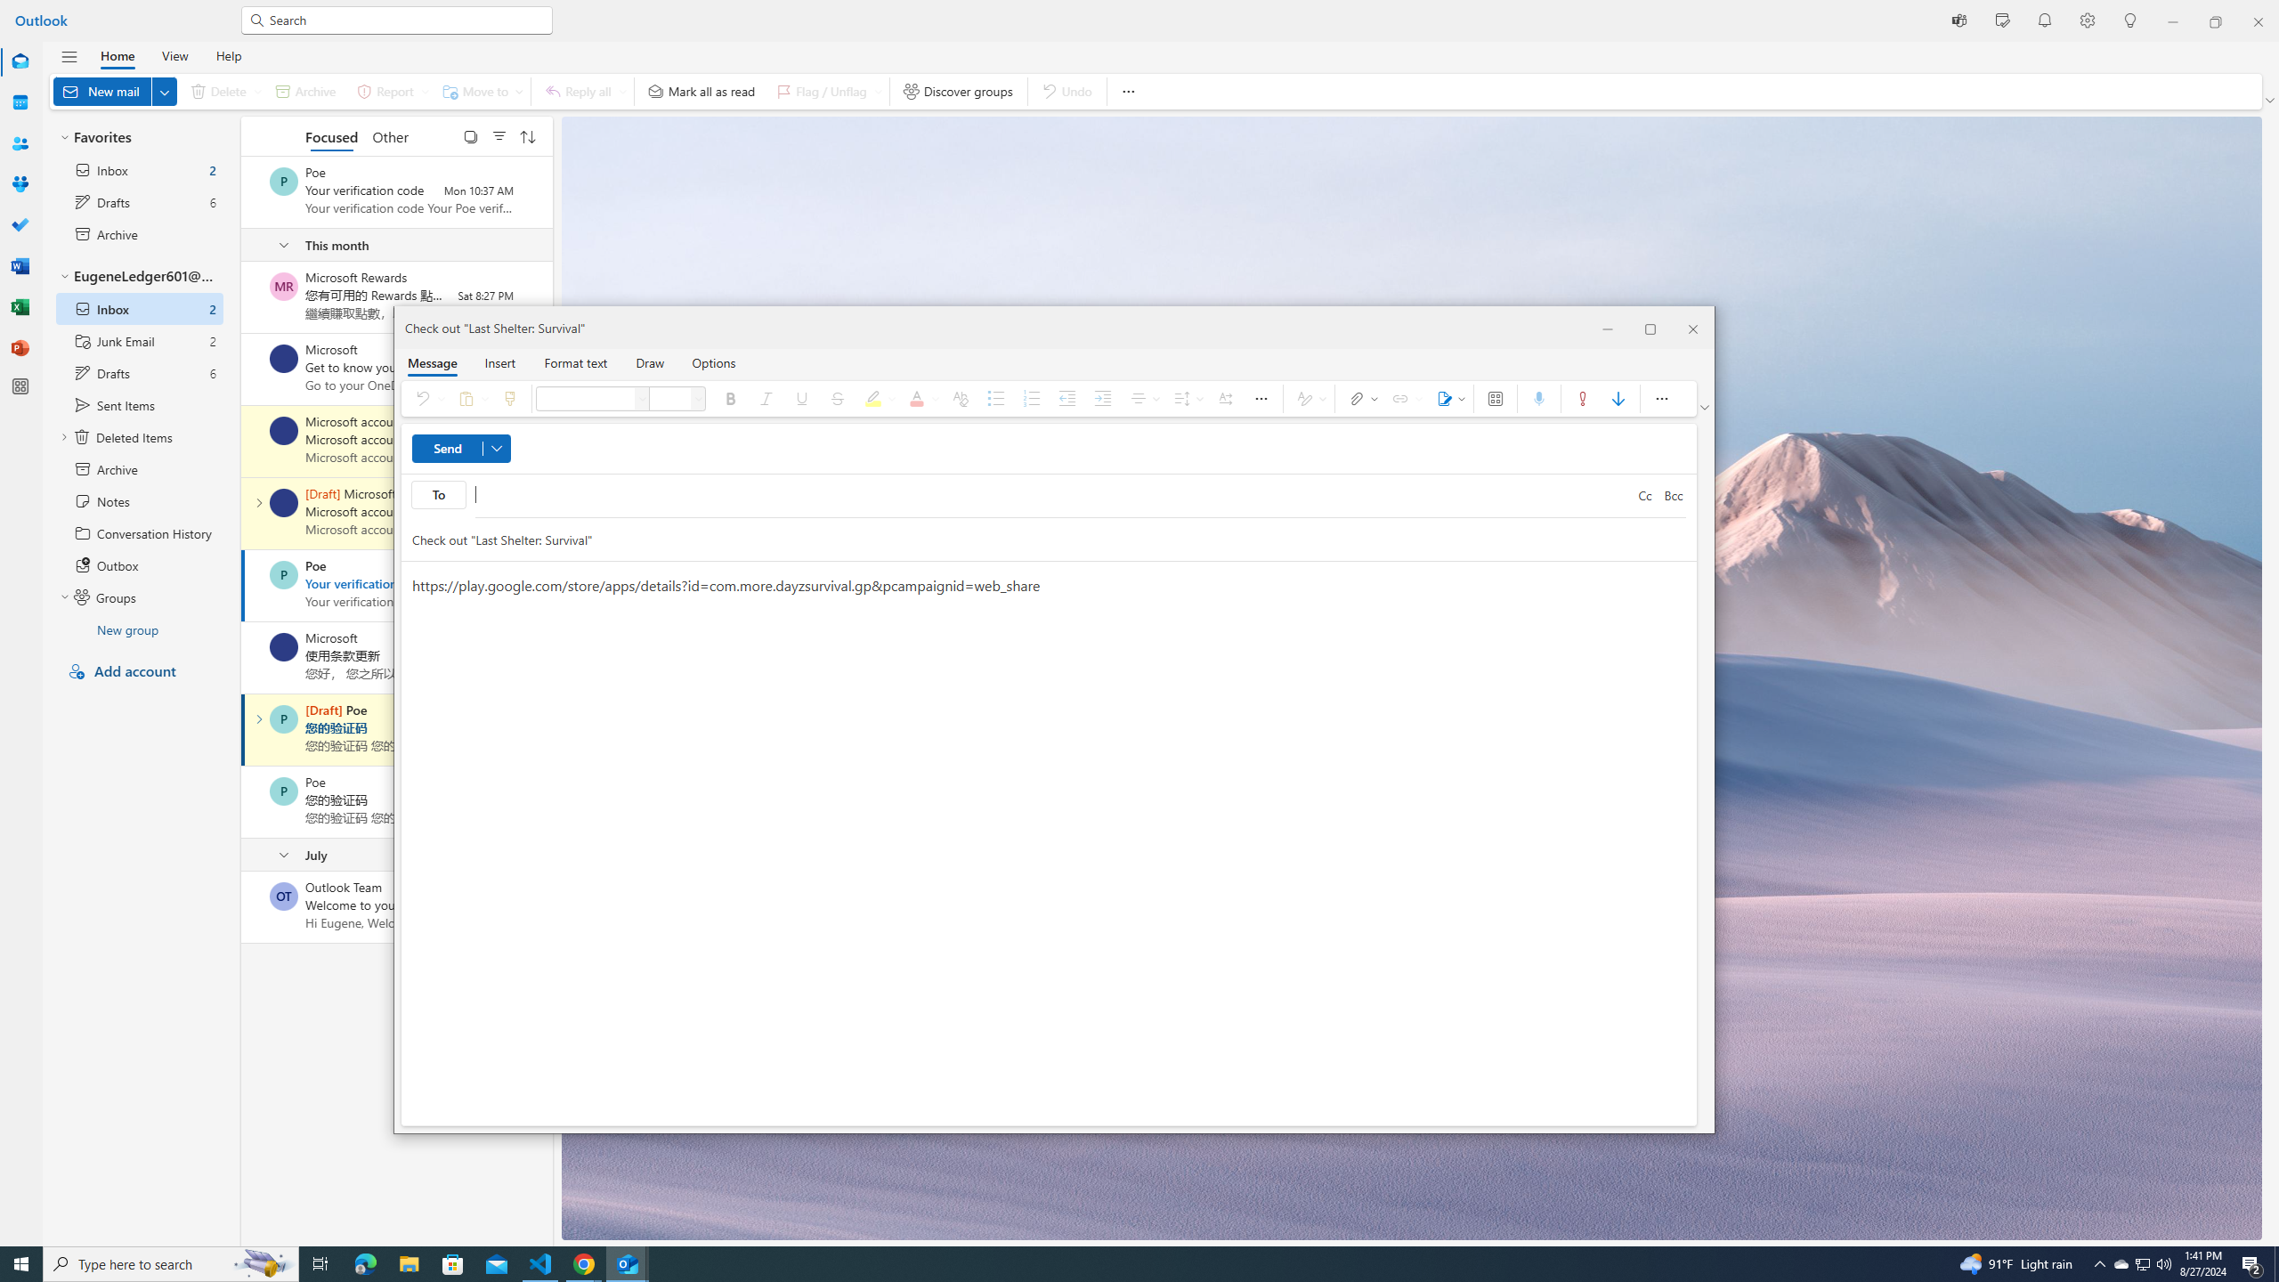 Image resolution: width=2279 pixels, height=1282 pixels. Describe the element at coordinates (406, 20) in the screenshot. I see `Search for email, meetings, files and more.` at that location.